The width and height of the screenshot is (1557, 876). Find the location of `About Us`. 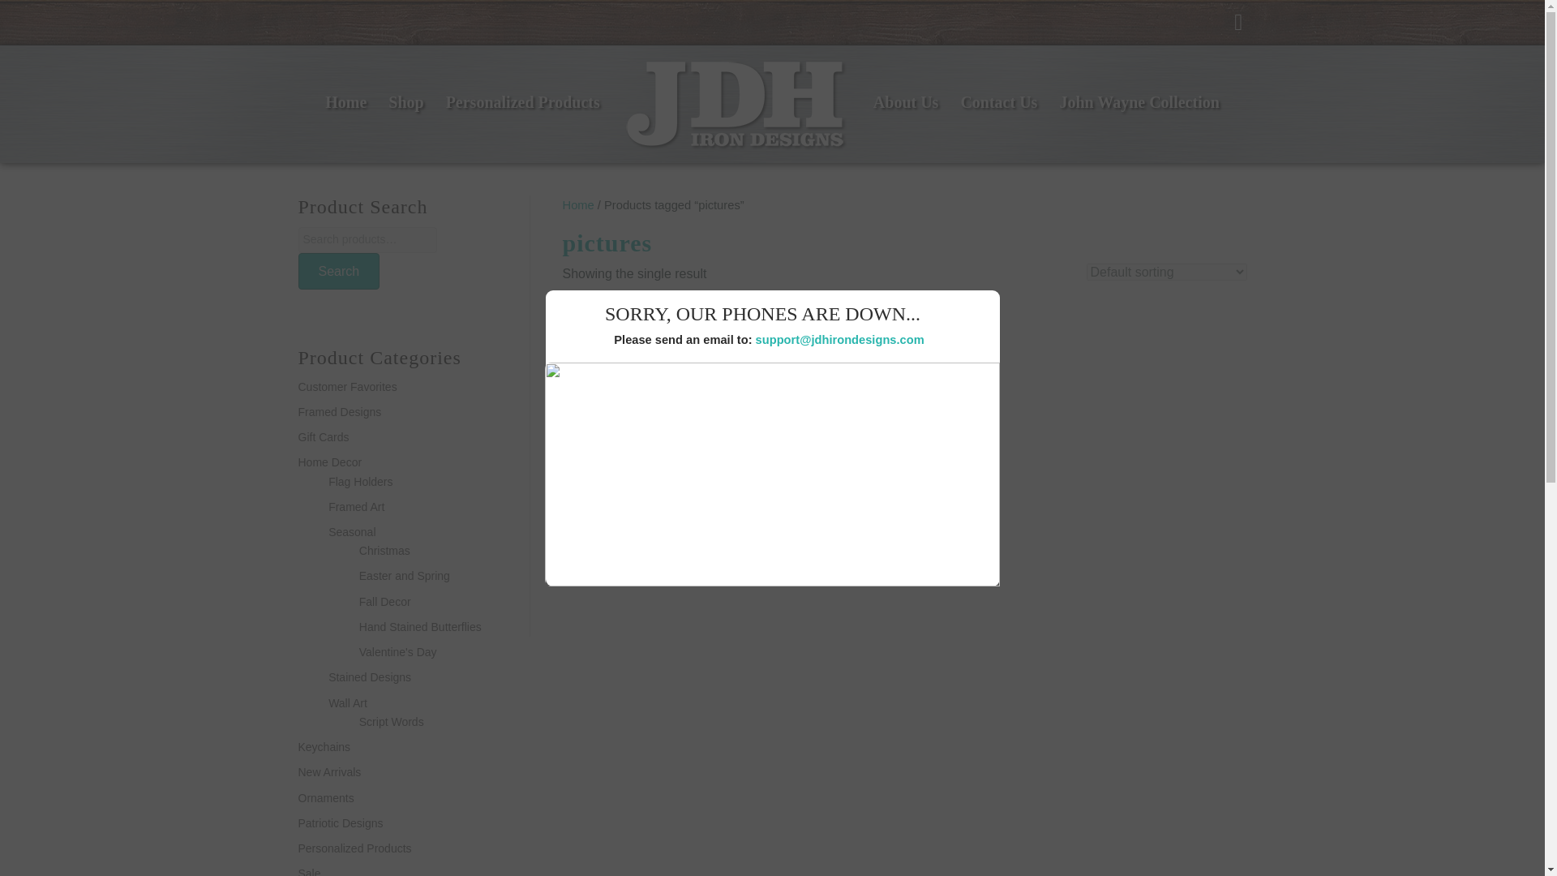

About Us is located at coordinates (906, 102).